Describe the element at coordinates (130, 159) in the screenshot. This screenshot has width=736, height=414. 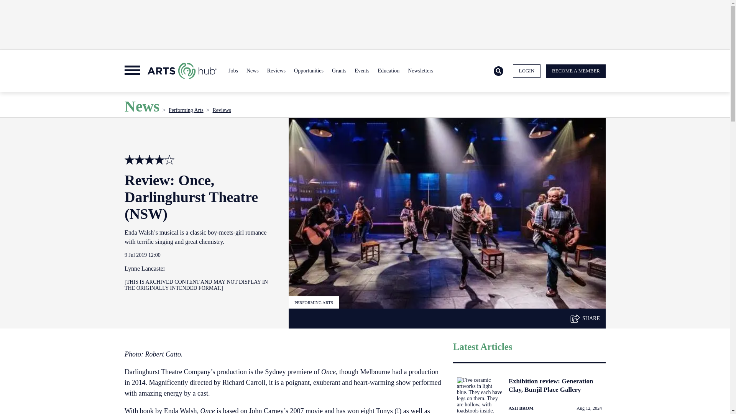
I see `Stars` at that location.